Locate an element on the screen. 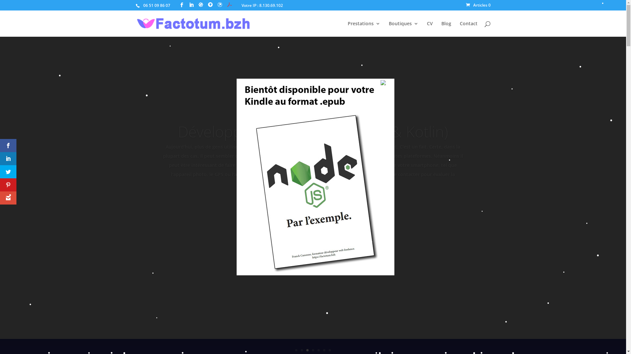  1 is located at coordinates (296, 350).